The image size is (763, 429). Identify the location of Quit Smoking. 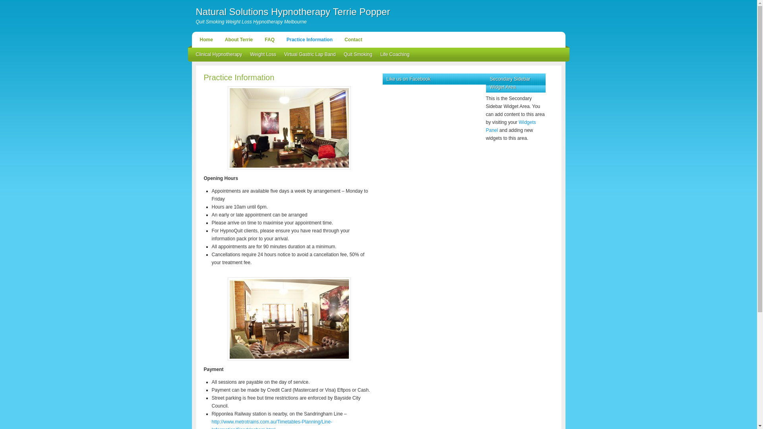
(358, 55).